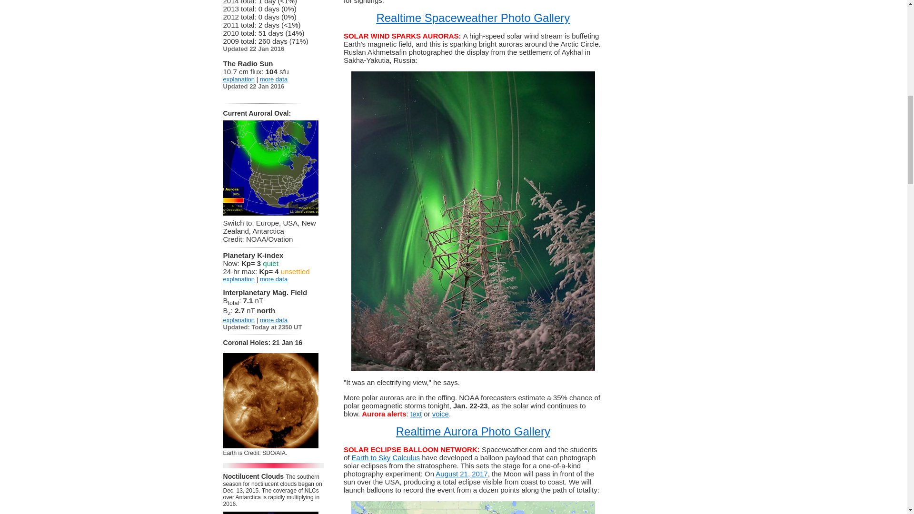  What do you see at coordinates (239, 79) in the screenshot?
I see `explanation` at bounding box center [239, 79].